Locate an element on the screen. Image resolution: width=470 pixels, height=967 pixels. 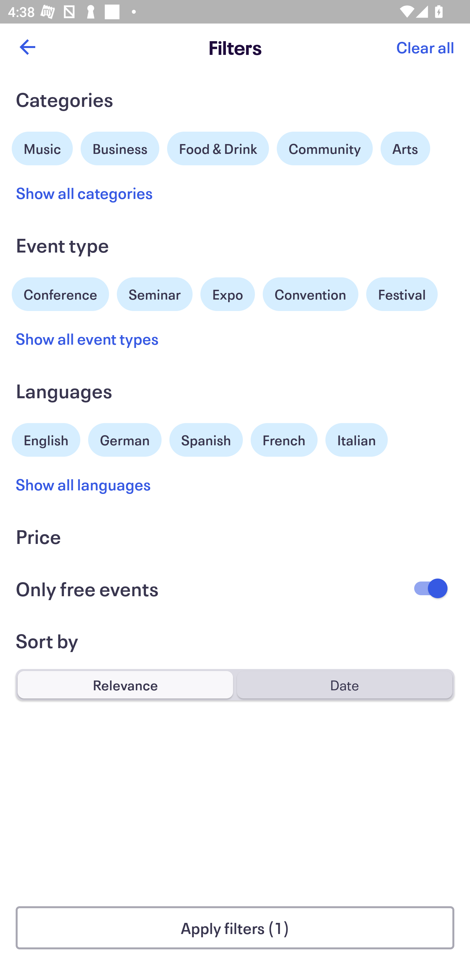
Show all event types is located at coordinates (87, 338).